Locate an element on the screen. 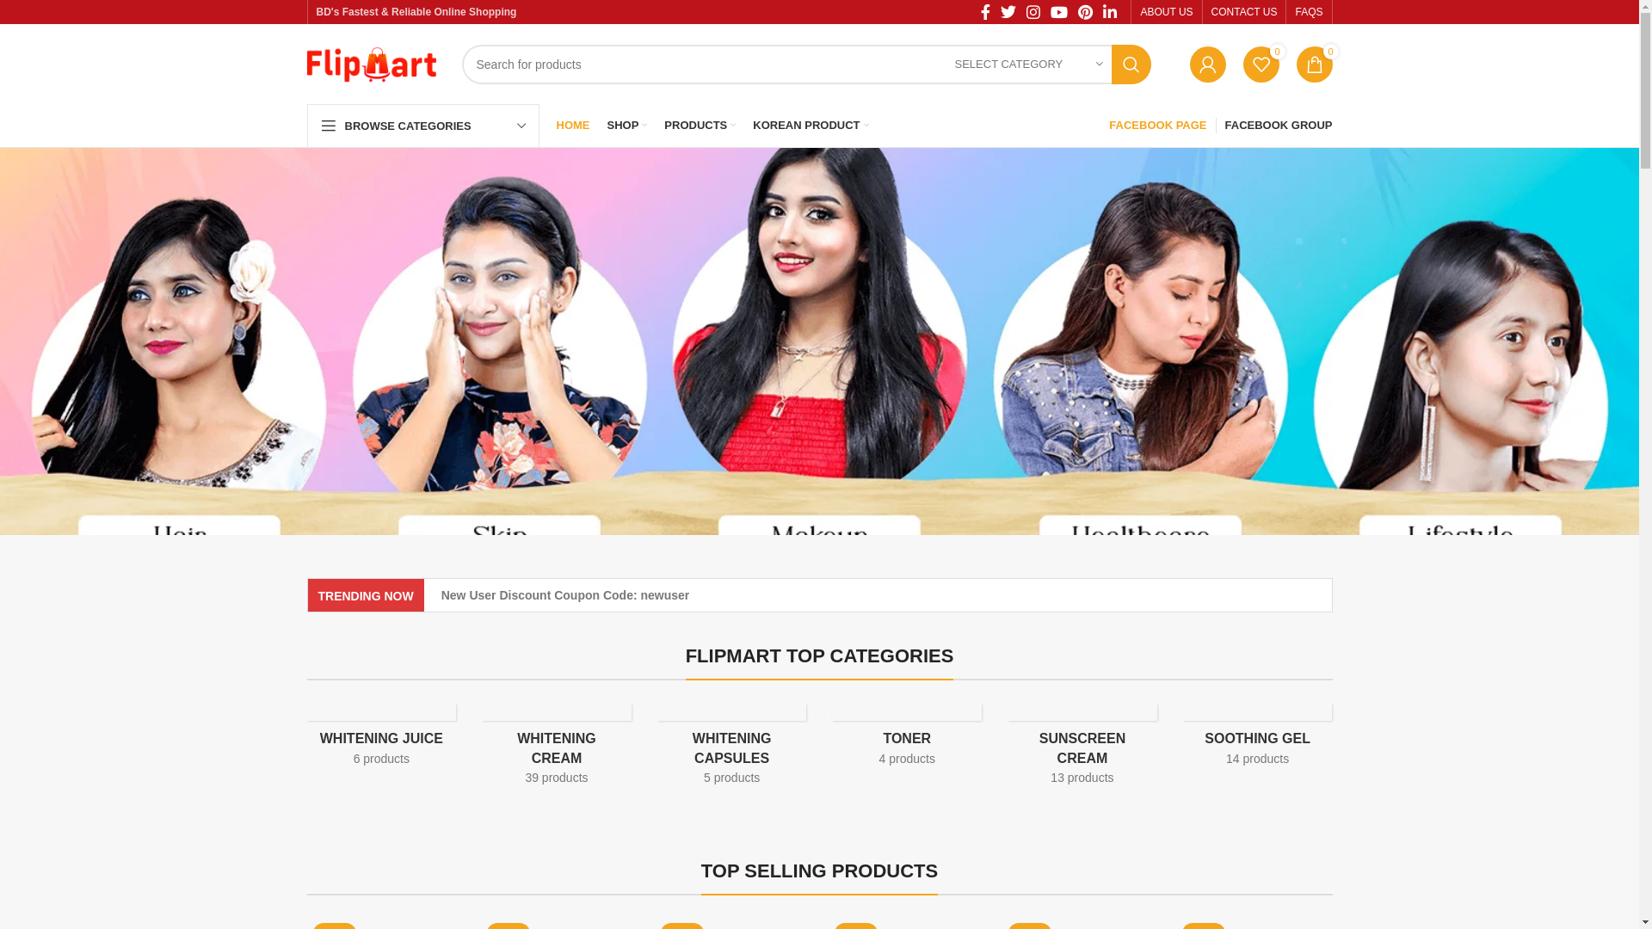  0 is located at coordinates (1261, 65).